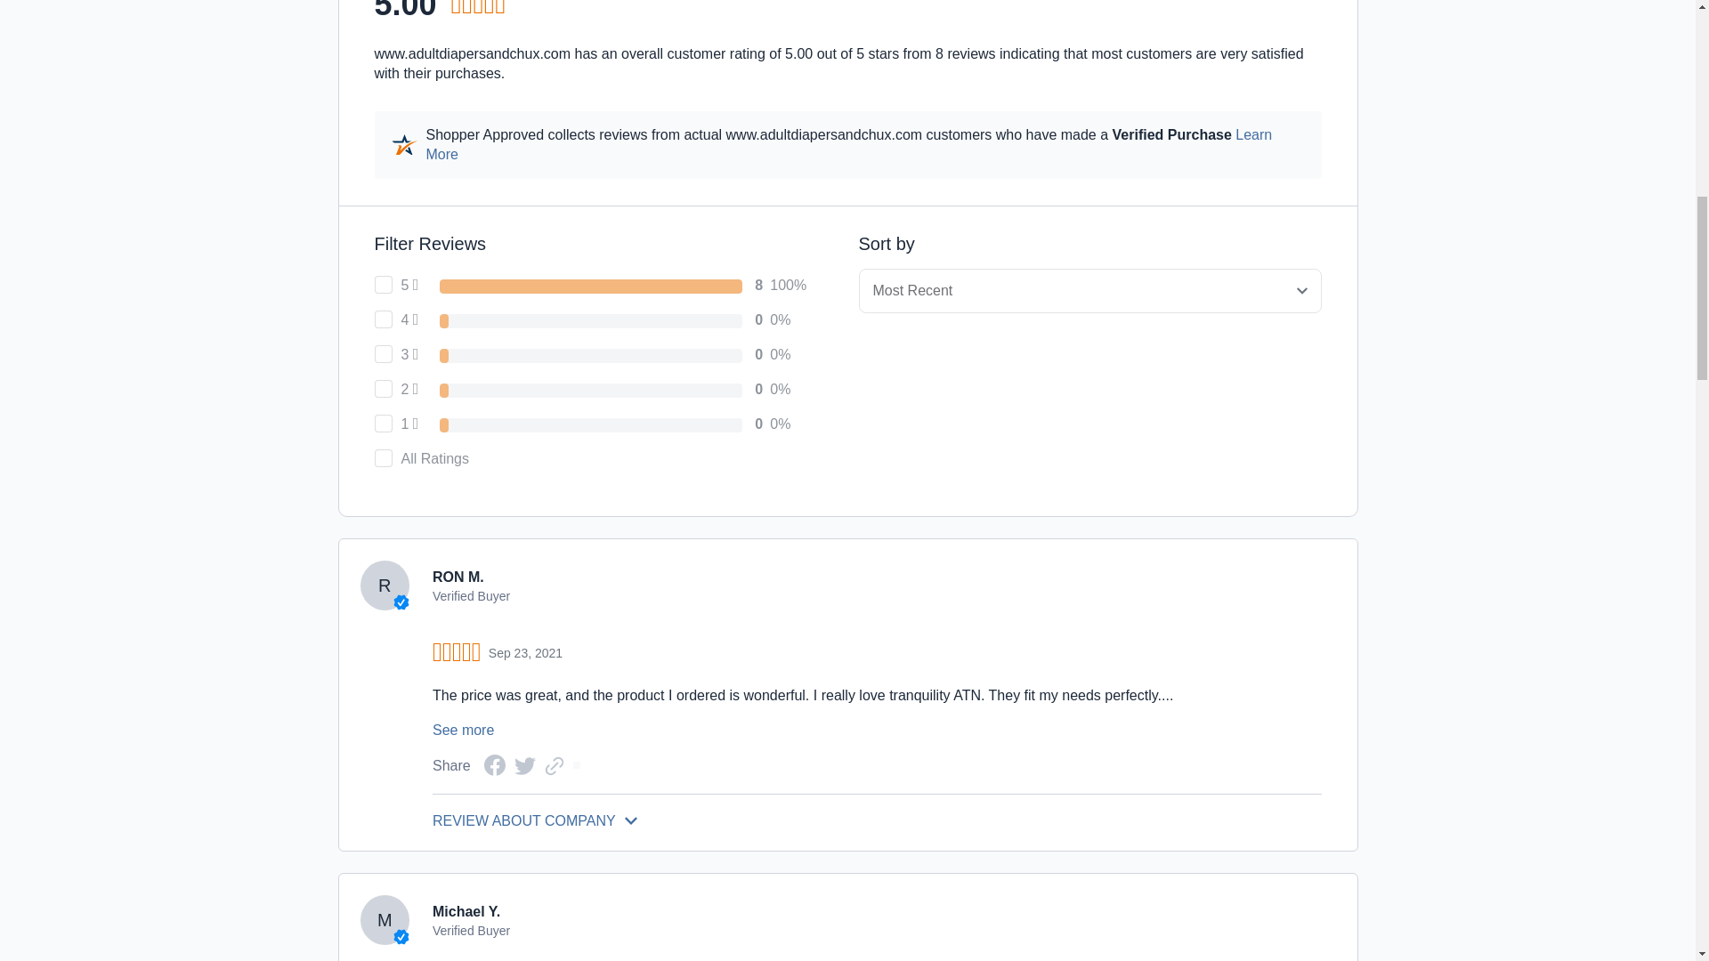  I want to click on all, so click(383, 457).